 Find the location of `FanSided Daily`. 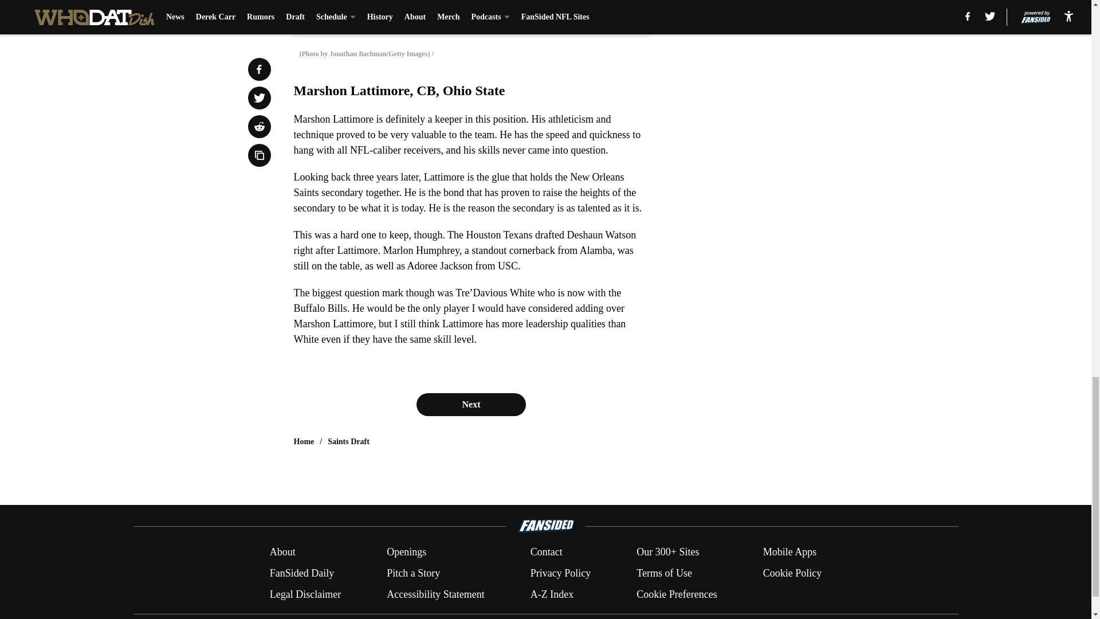

FanSided Daily is located at coordinates (301, 573).